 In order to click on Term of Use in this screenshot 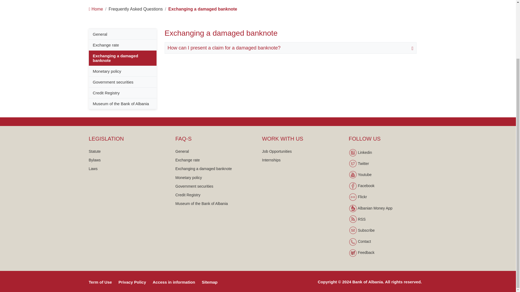, I will do `click(103, 282)`.